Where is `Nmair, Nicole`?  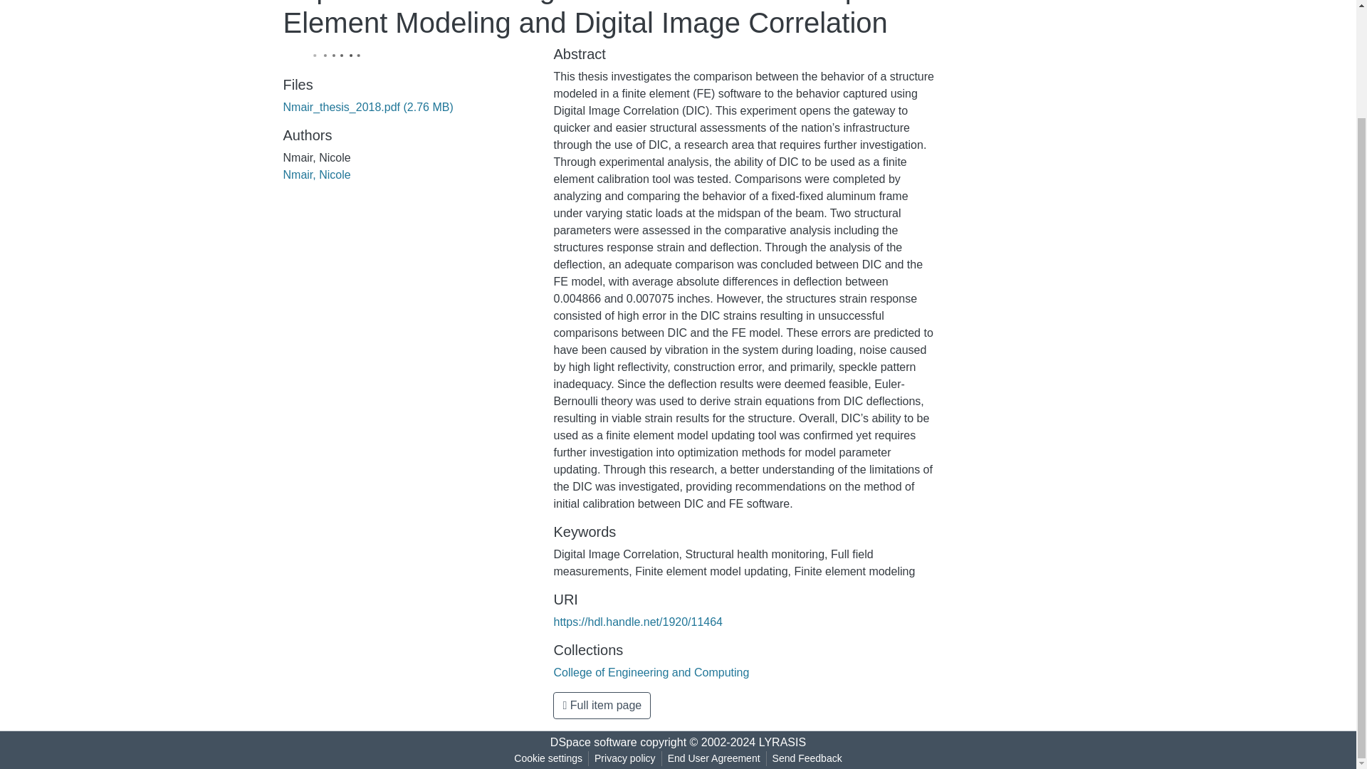
Nmair, Nicole is located at coordinates (317, 174).